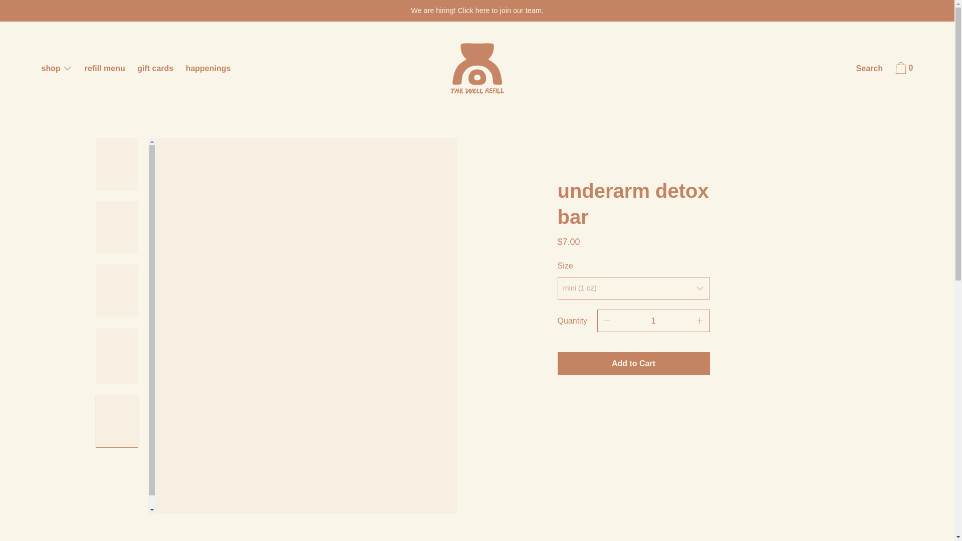 This screenshot has height=541, width=962. What do you see at coordinates (208, 70) in the screenshot?
I see `happenings` at bounding box center [208, 70].